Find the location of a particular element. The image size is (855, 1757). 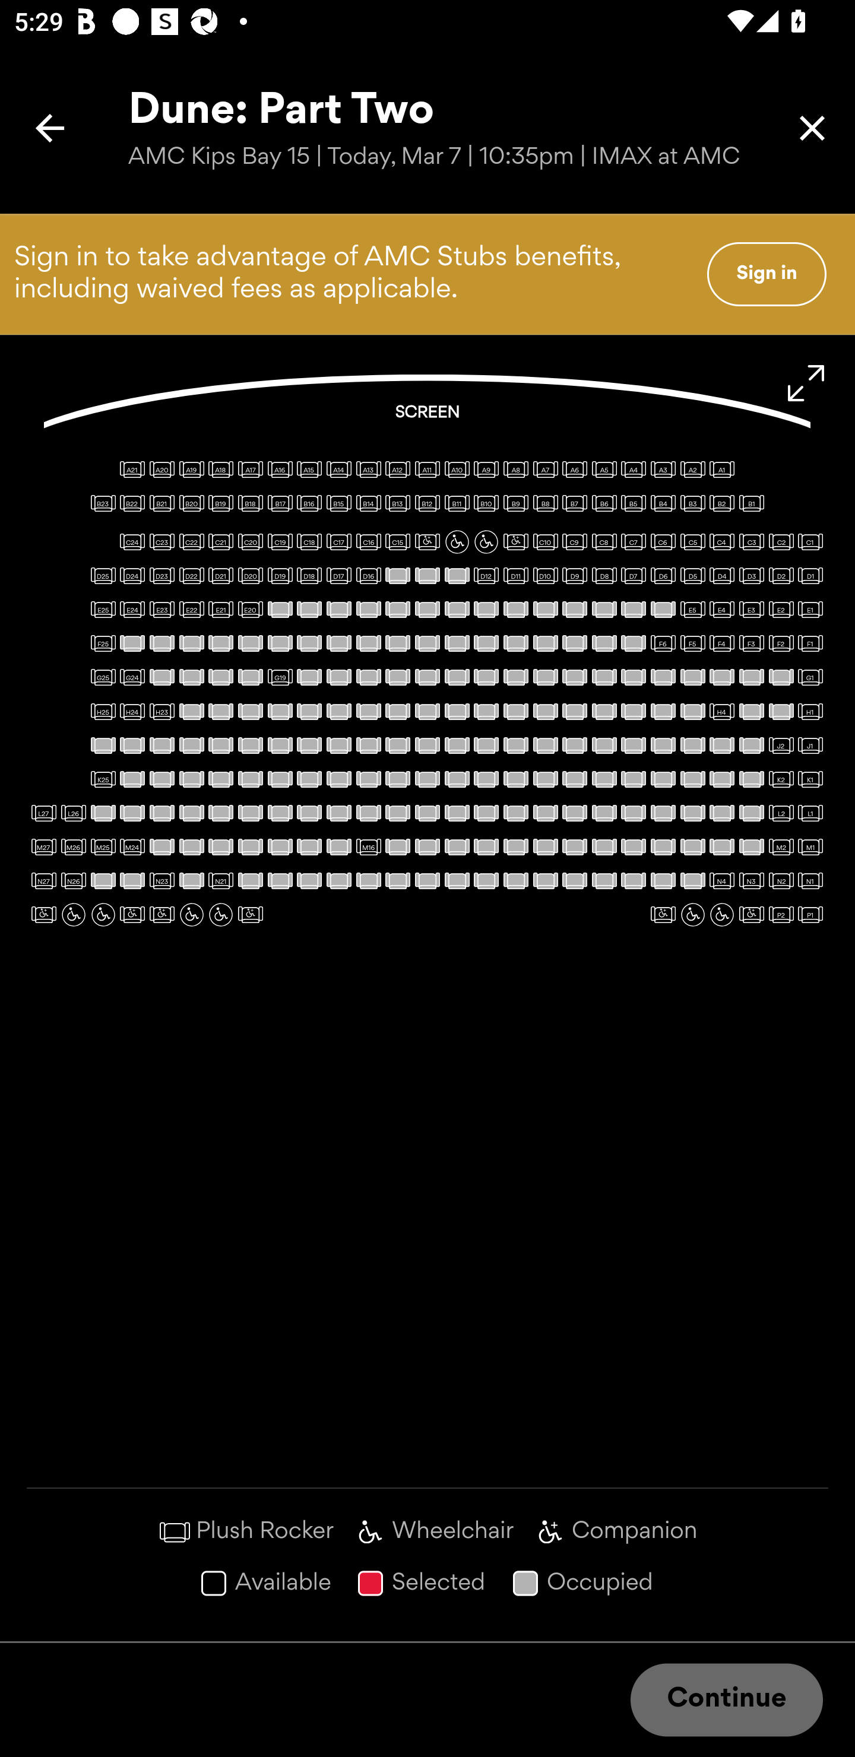

E25, Regular seat, available is located at coordinates (103, 609).